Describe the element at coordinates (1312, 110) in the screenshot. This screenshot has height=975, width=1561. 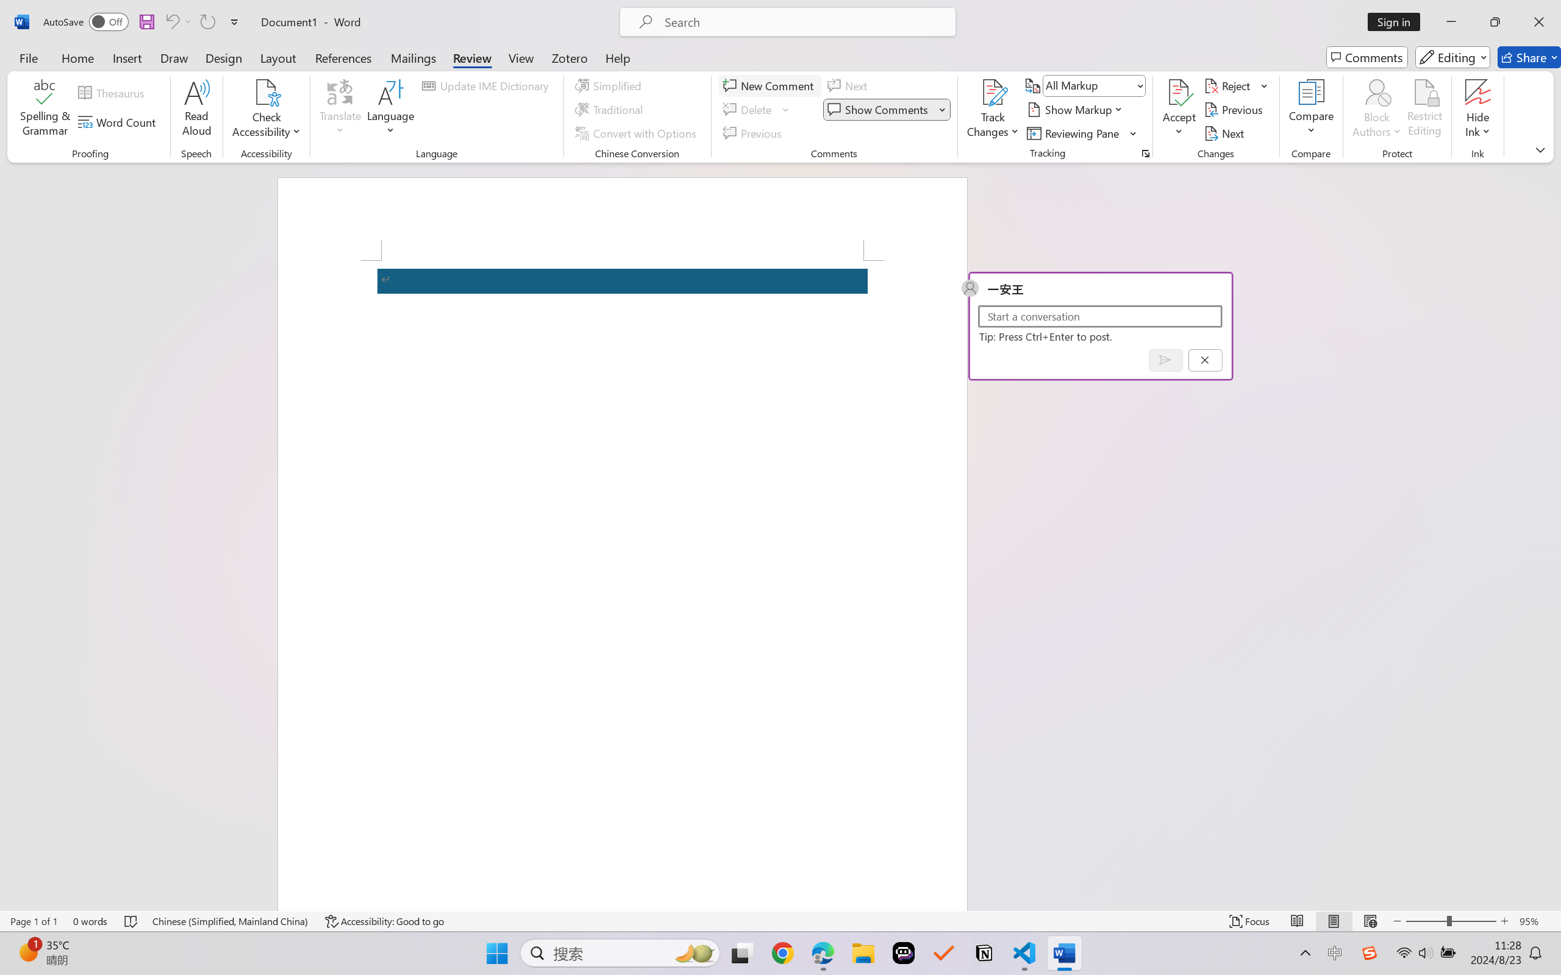
I see `Compare` at that location.